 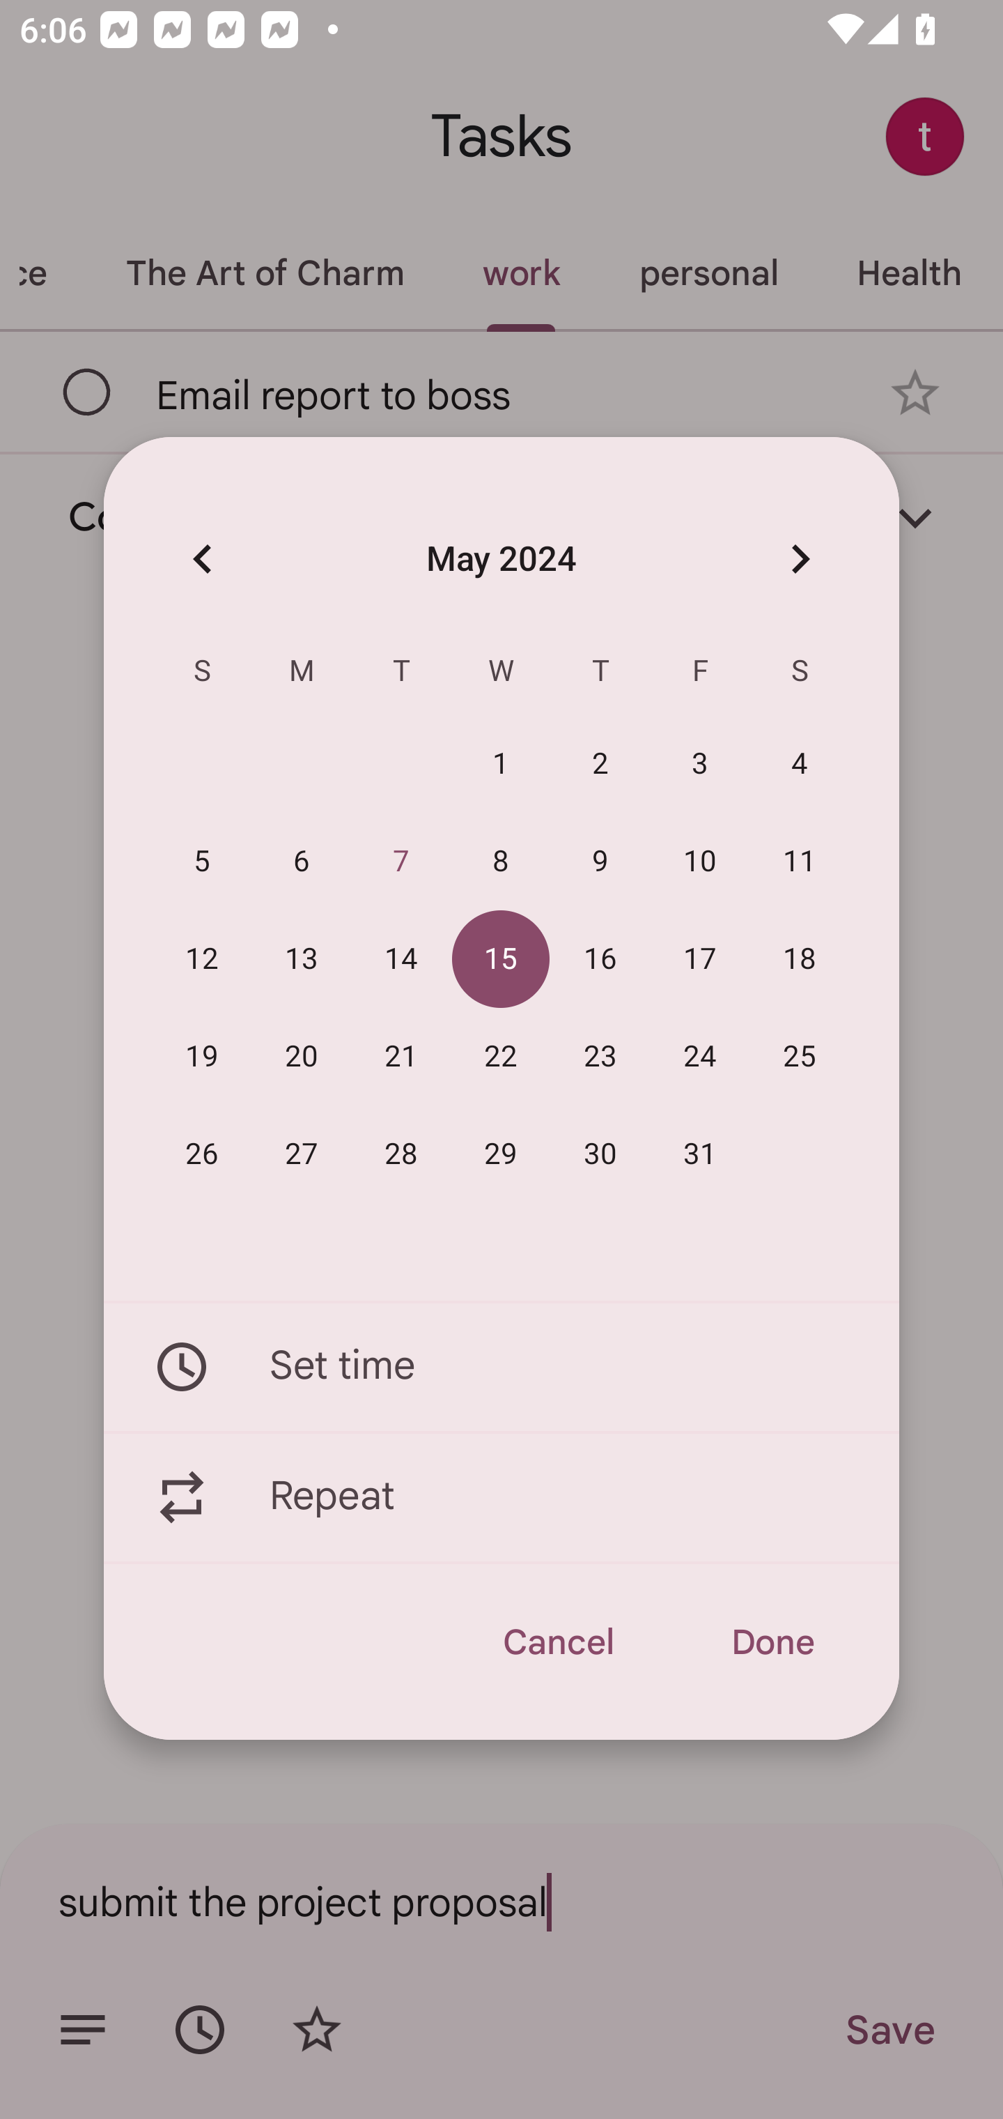 I want to click on Set time, so click(x=501, y=1366).